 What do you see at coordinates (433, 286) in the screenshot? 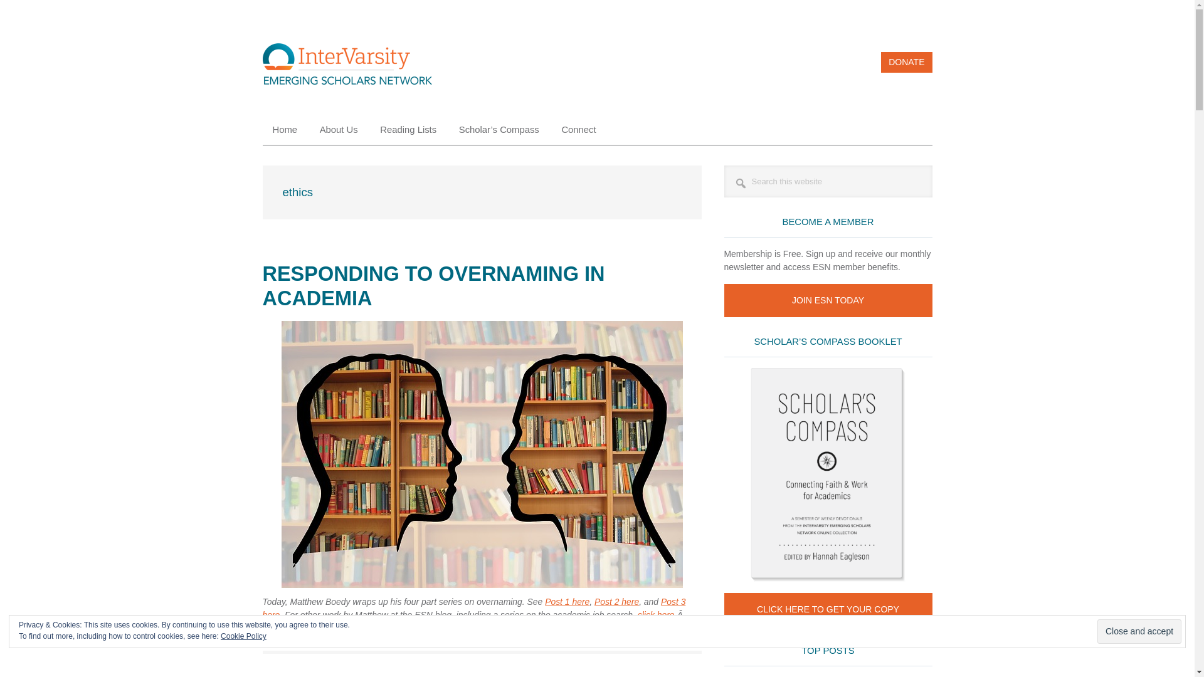
I see `RESPONDING TO OVERNAMING IN ACADEMIA` at bounding box center [433, 286].